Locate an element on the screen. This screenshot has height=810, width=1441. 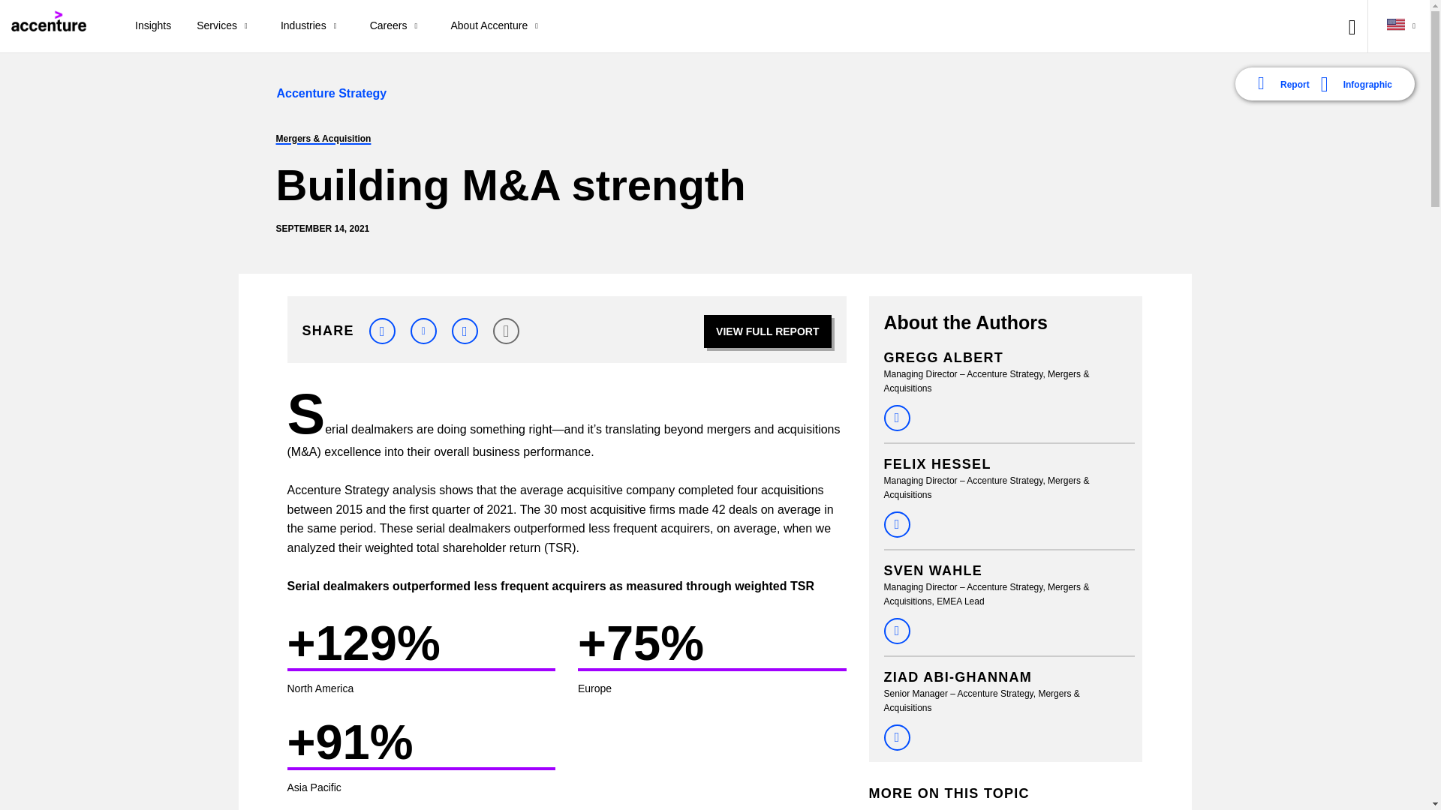
Industries is located at coordinates (312, 26).